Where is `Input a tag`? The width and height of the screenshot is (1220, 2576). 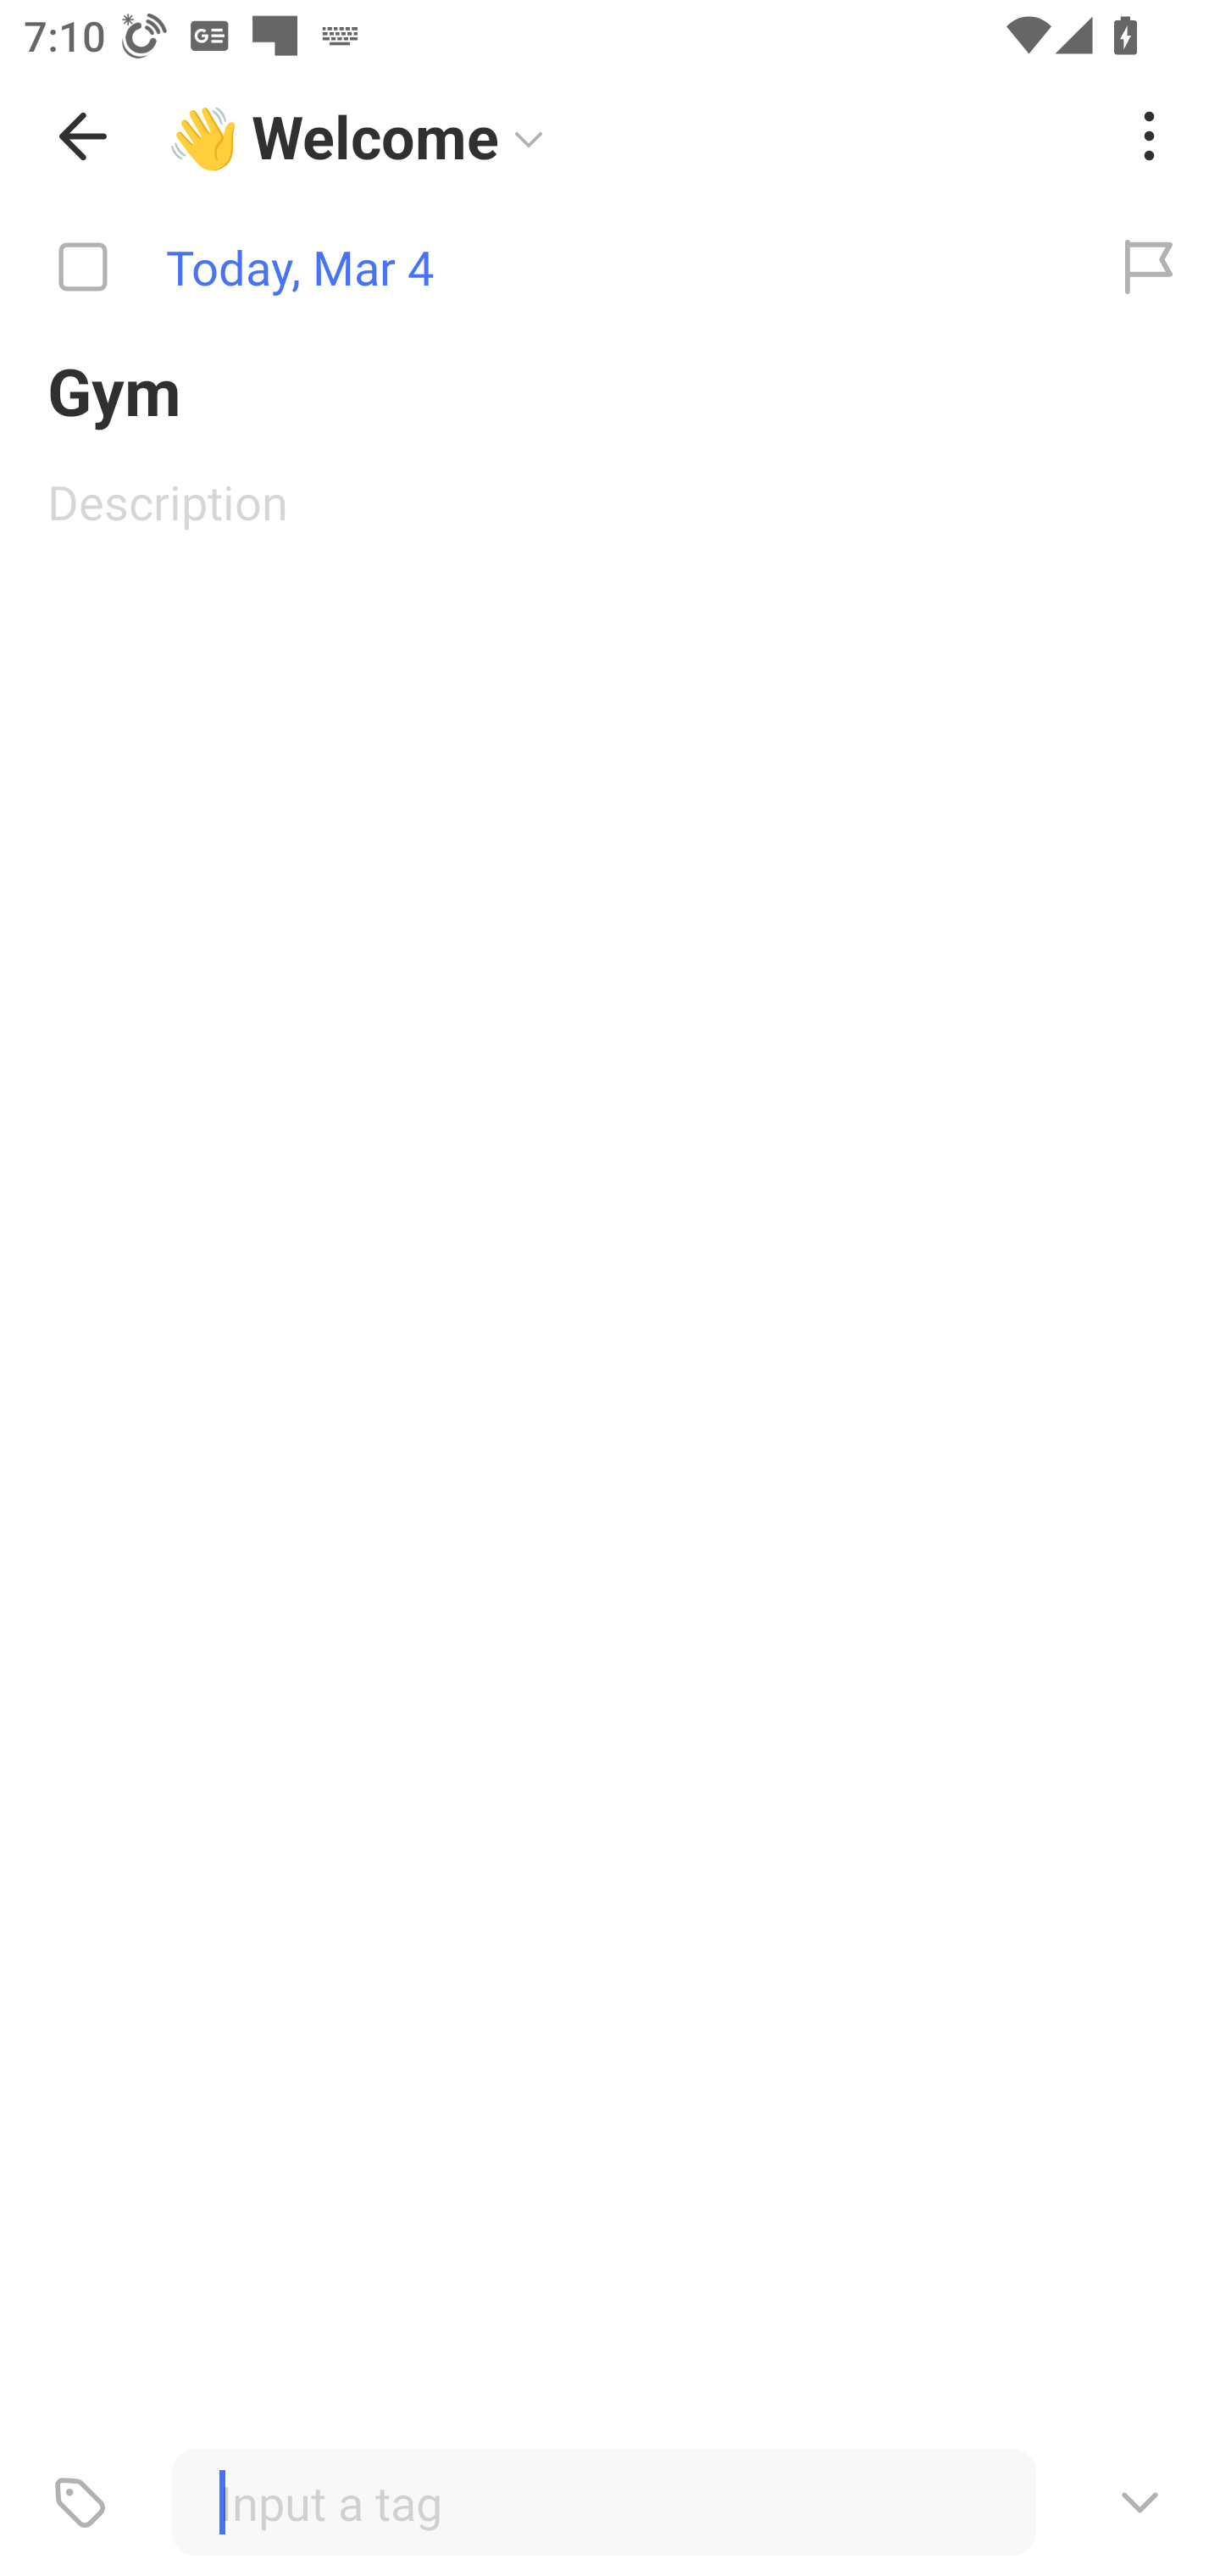 Input a tag is located at coordinates (603, 2502).